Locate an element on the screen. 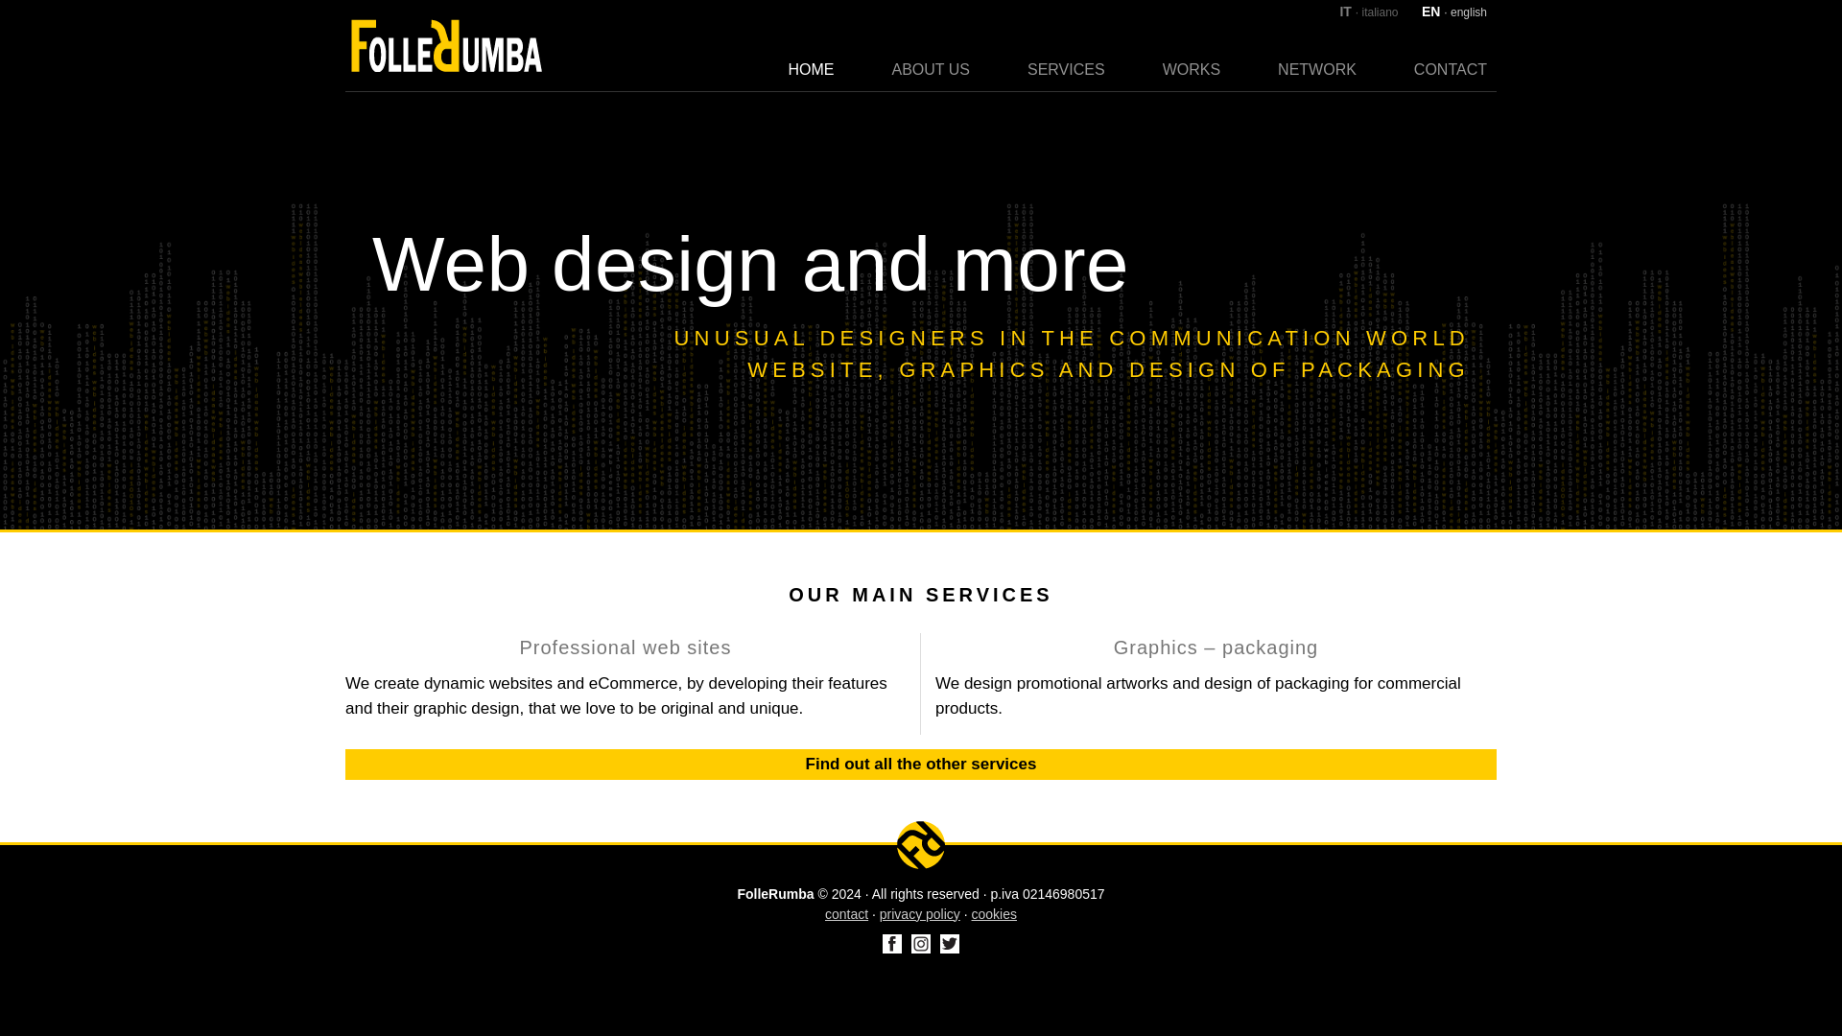 This screenshot has width=1842, height=1036. FolleRumba is located at coordinates (921, 845).